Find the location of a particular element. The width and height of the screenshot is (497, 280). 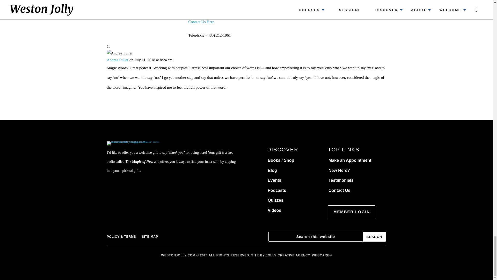

Search is located at coordinates (374, 236).